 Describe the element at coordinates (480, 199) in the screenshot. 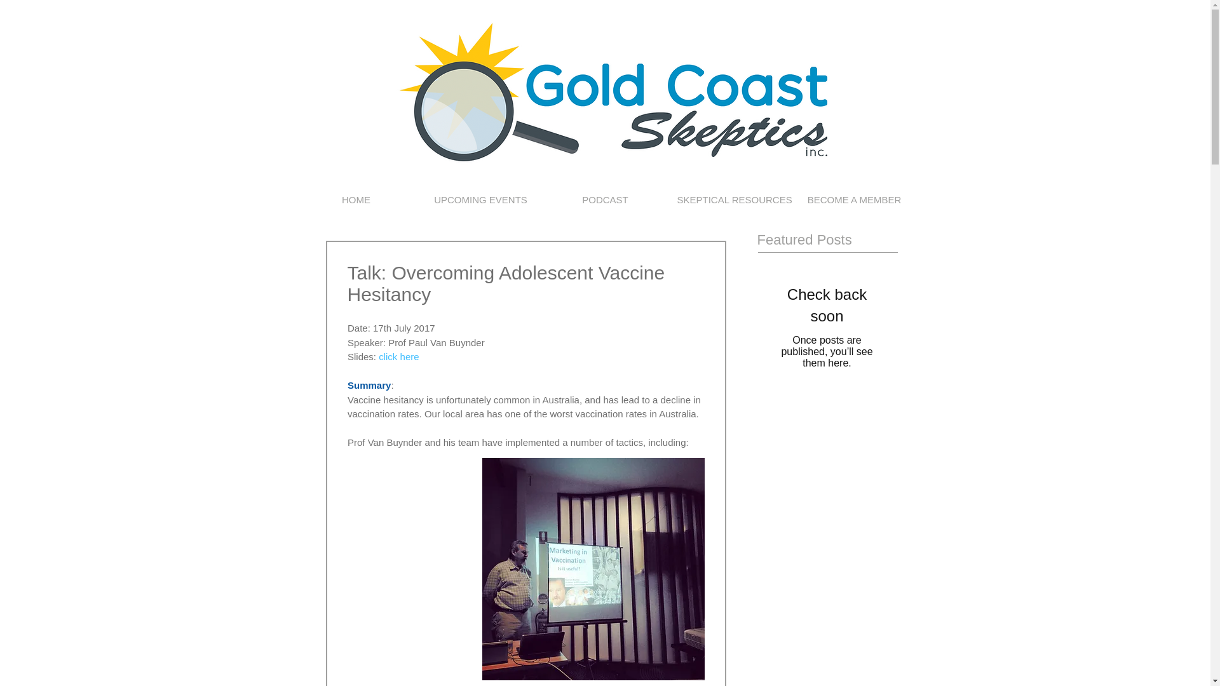

I see `UPCOMING EVENTS` at that location.